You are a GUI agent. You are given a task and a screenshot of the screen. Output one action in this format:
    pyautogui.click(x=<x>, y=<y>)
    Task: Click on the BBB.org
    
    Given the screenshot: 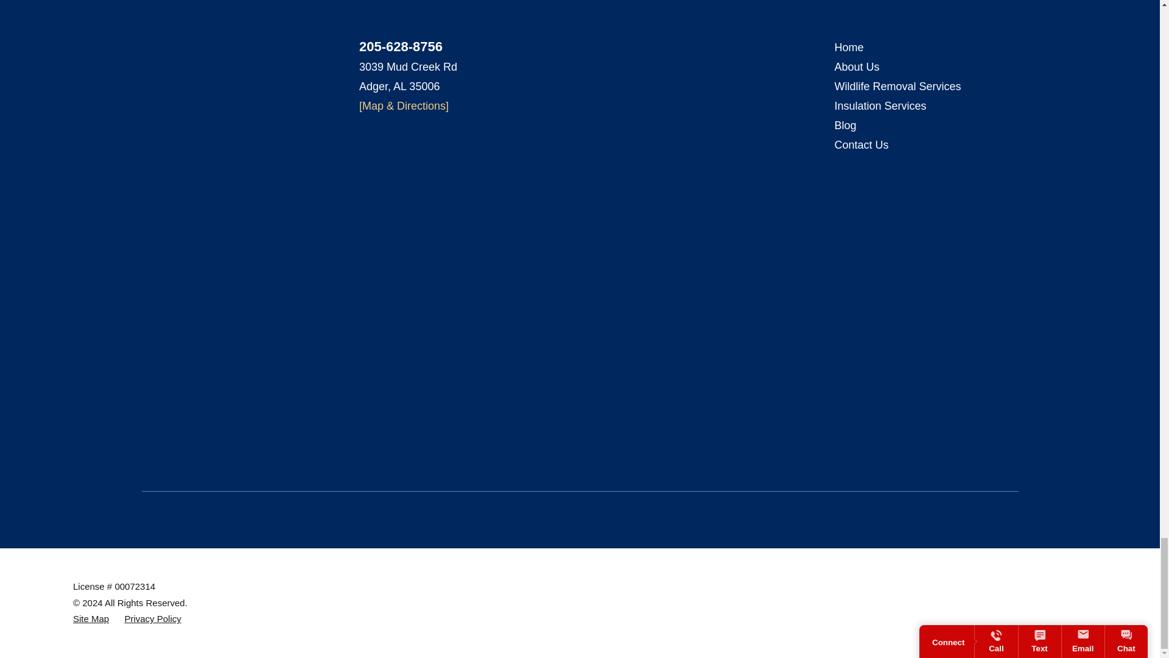 What is the action you would take?
    pyautogui.click(x=147, y=79)
    